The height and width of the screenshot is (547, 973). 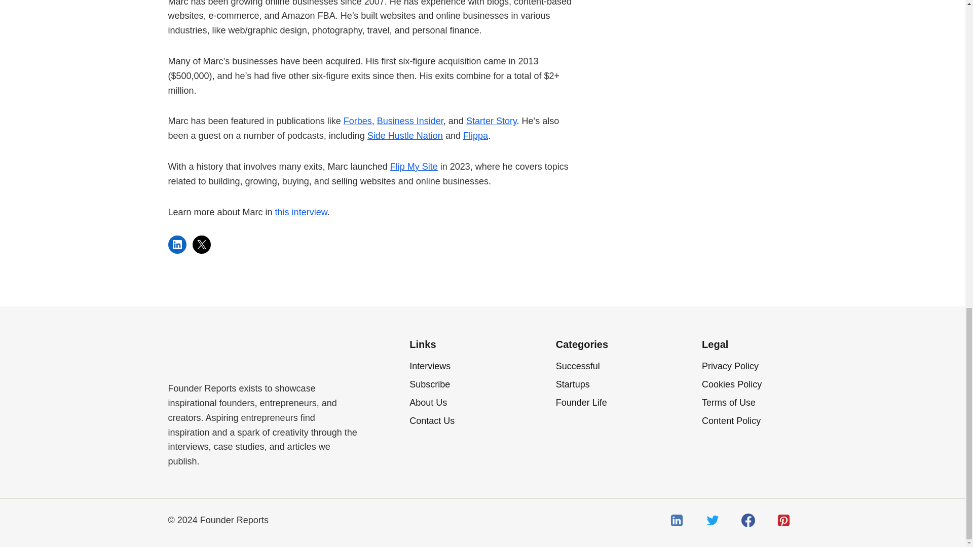 I want to click on Cookies Policy, so click(x=749, y=384).